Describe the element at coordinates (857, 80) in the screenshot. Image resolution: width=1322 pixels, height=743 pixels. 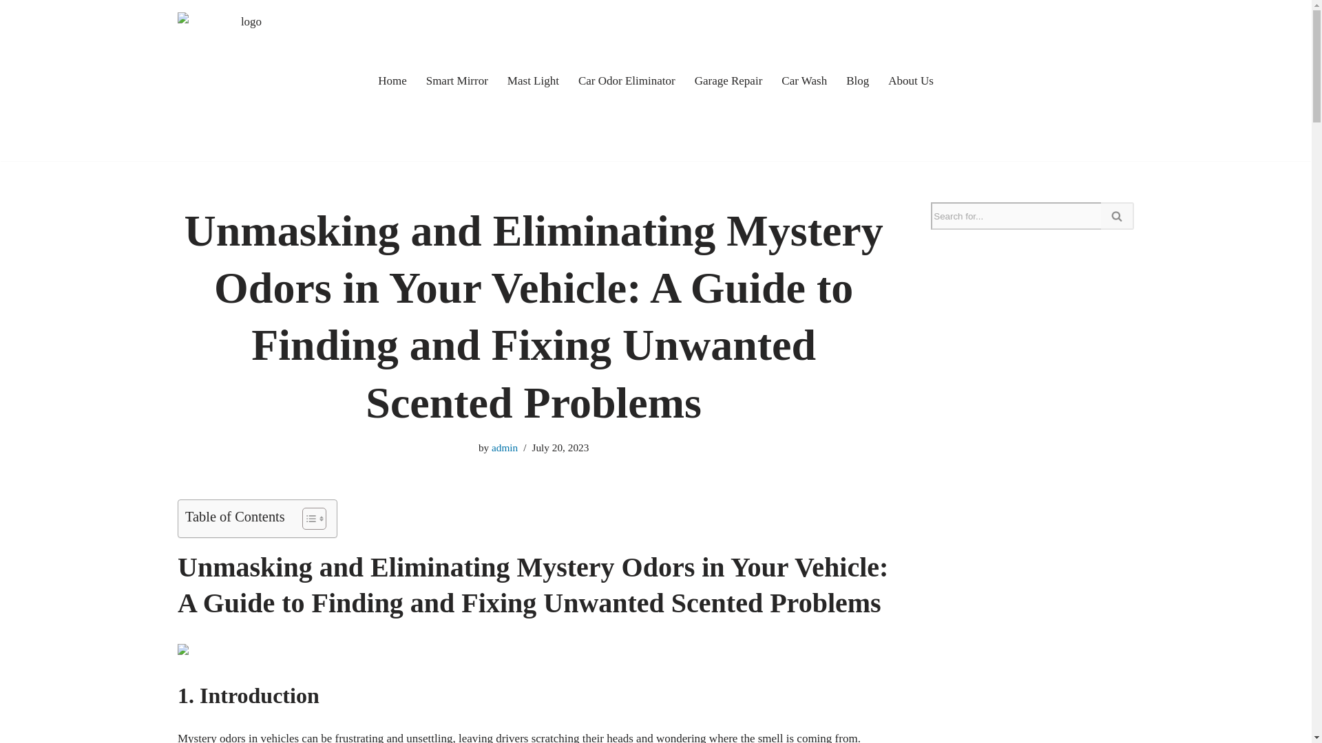
I see `Blog` at that location.